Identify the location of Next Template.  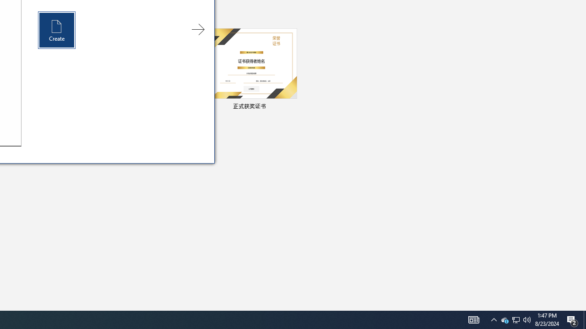
(198, 29).